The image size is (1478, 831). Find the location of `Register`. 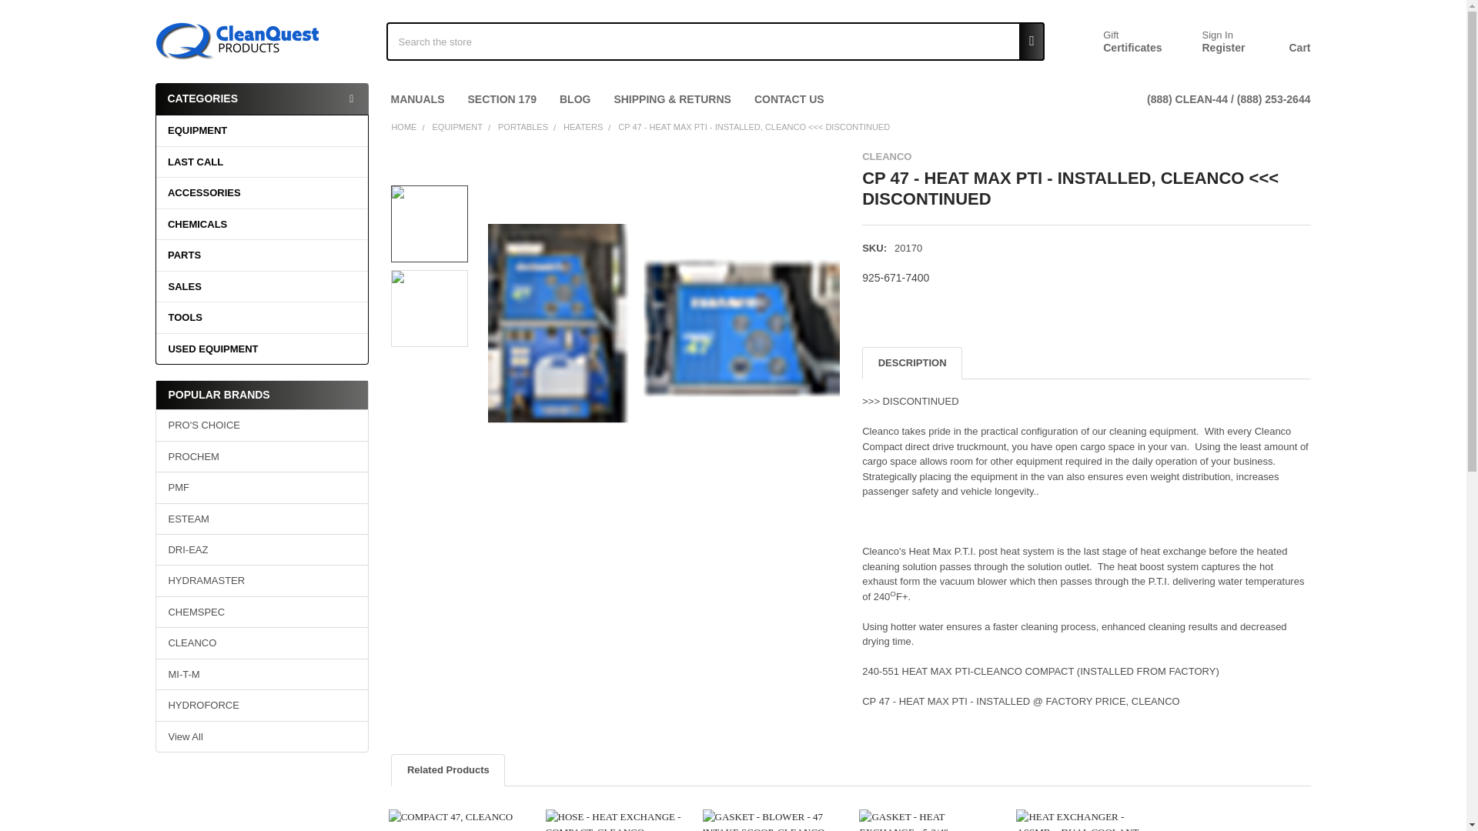

Register is located at coordinates (1222, 48).